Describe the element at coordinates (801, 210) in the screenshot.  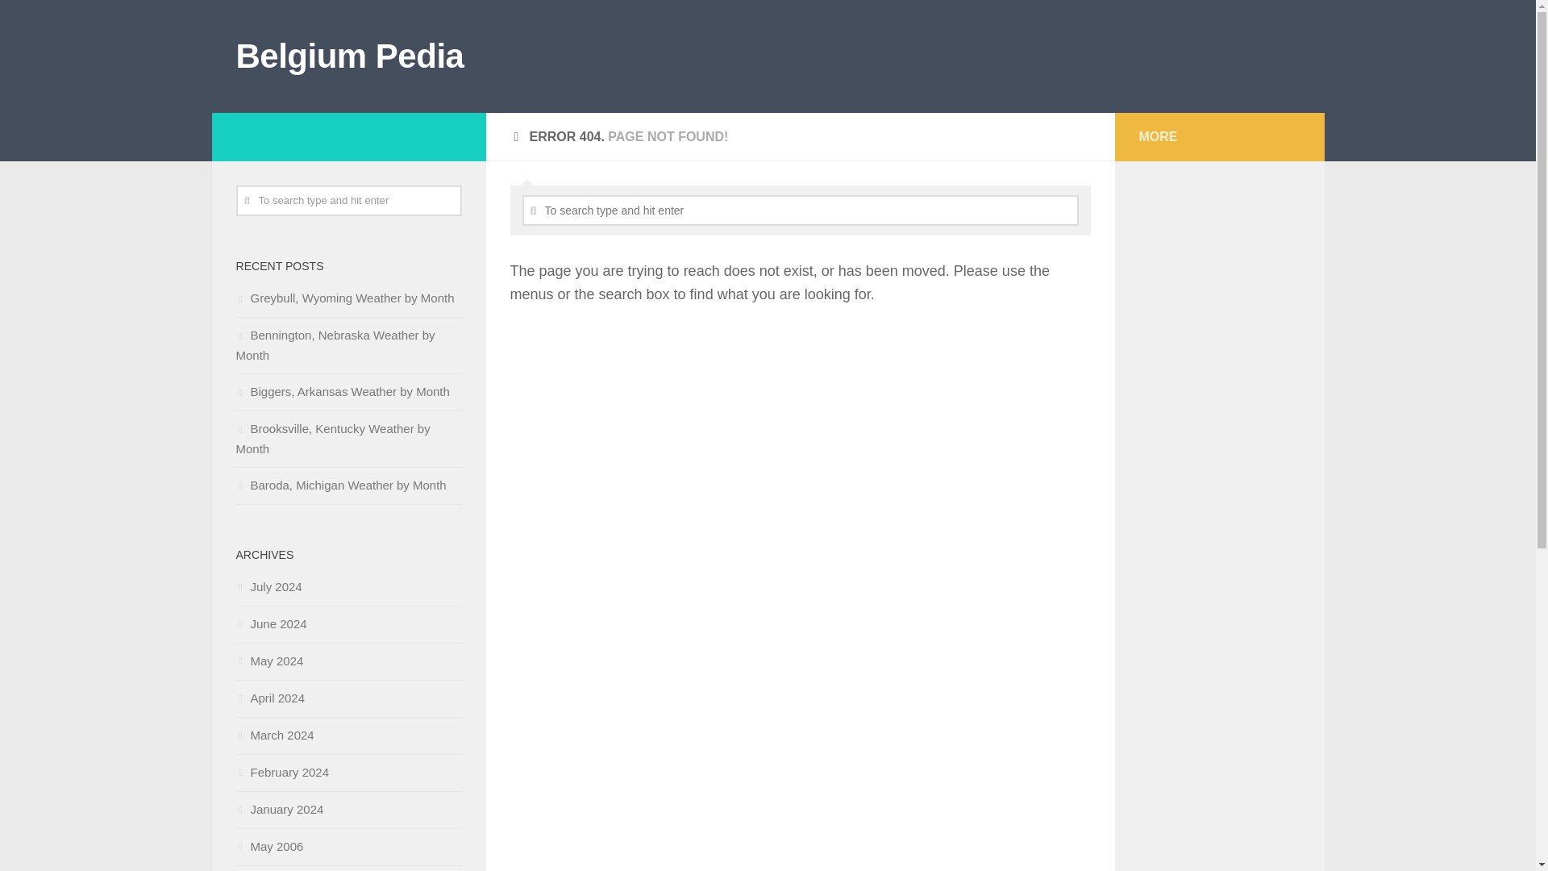
I see `To search type and hit enter` at that location.